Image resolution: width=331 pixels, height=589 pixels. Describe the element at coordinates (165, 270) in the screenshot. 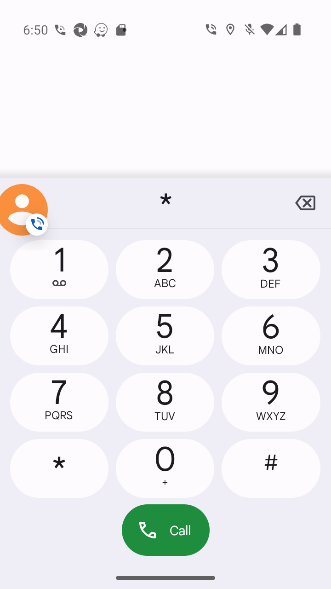

I see `2,ABC 2 ABC` at that location.